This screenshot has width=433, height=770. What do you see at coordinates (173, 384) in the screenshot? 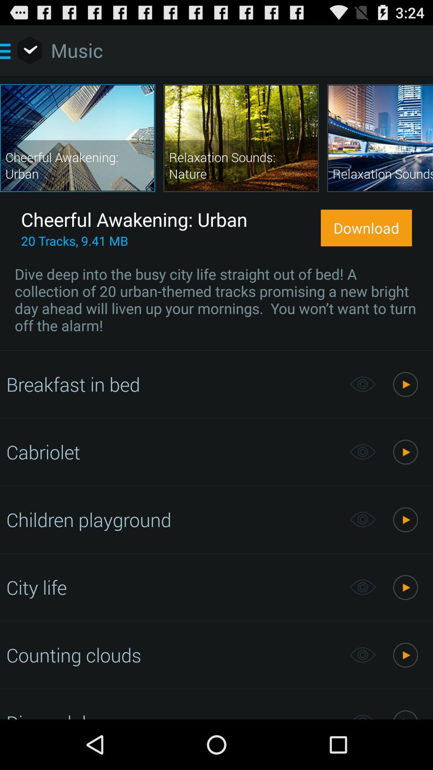
I see `select the item below dive deep into item` at bounding box center [173, 384].